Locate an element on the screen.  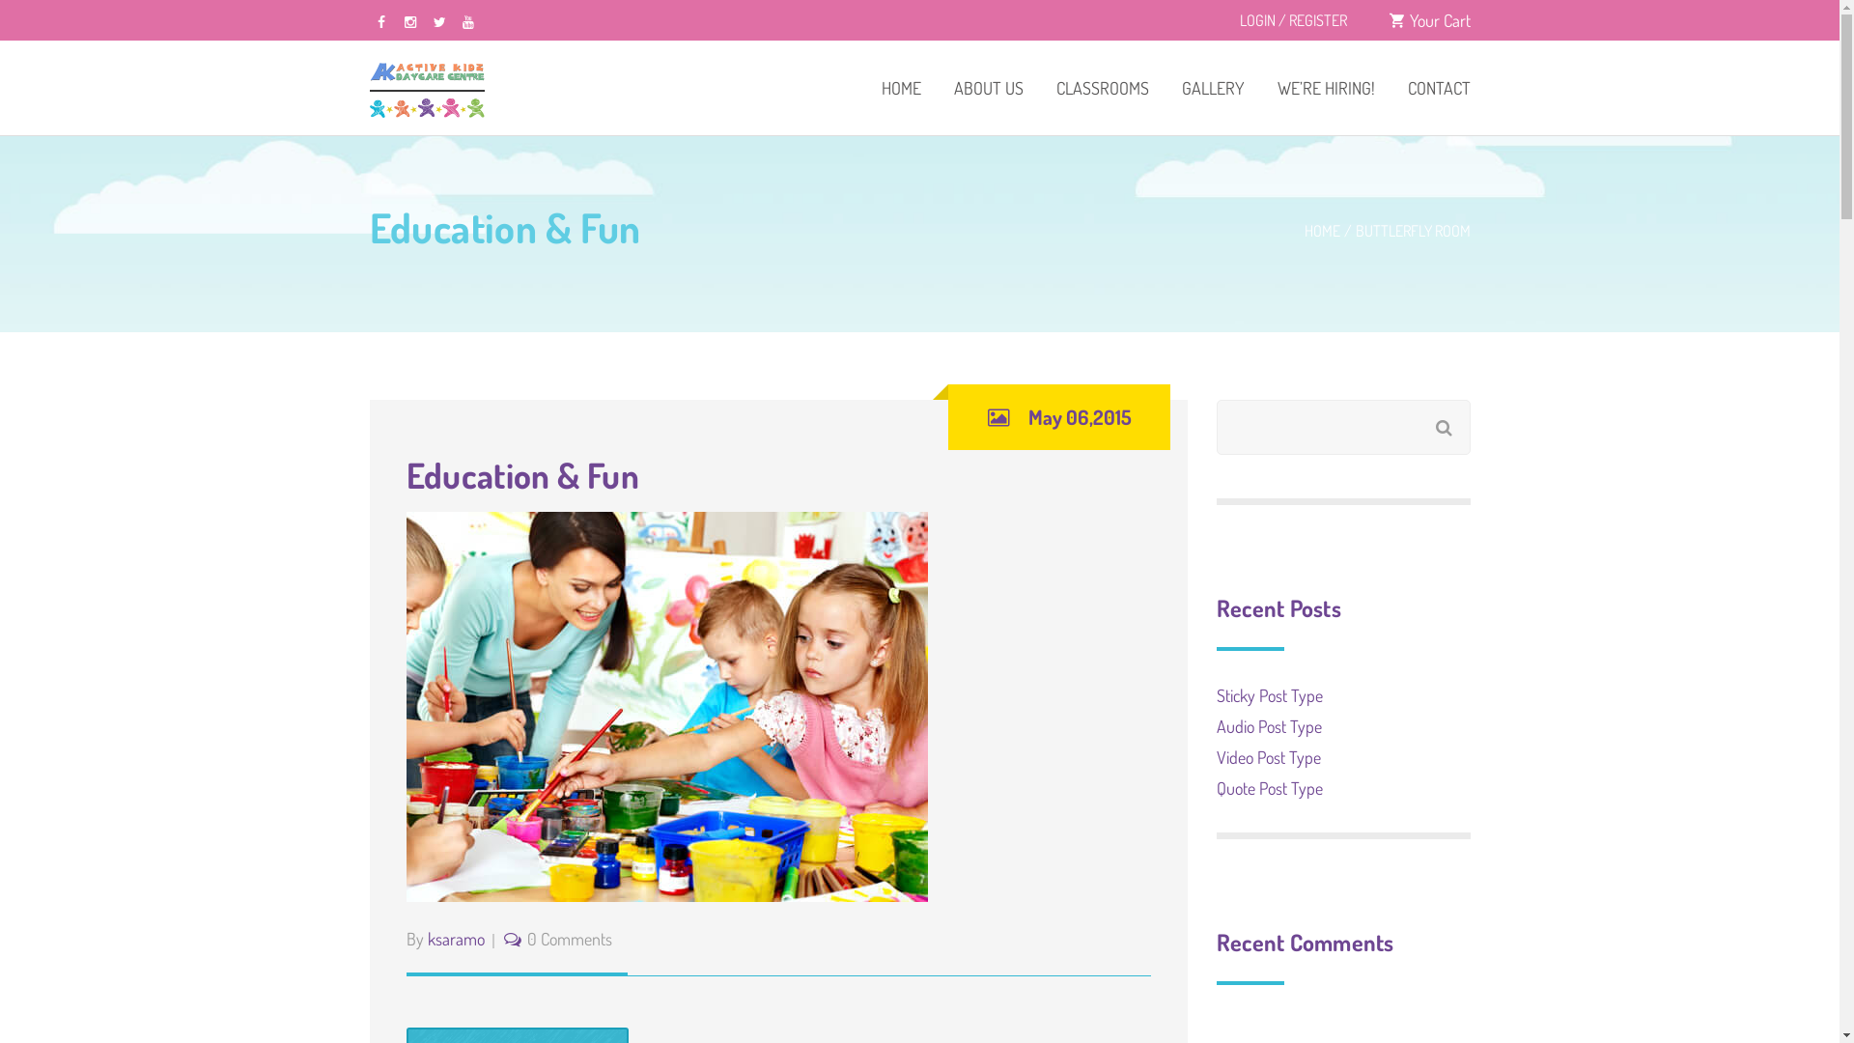
0 Comments is located at coordinates (570, 939).